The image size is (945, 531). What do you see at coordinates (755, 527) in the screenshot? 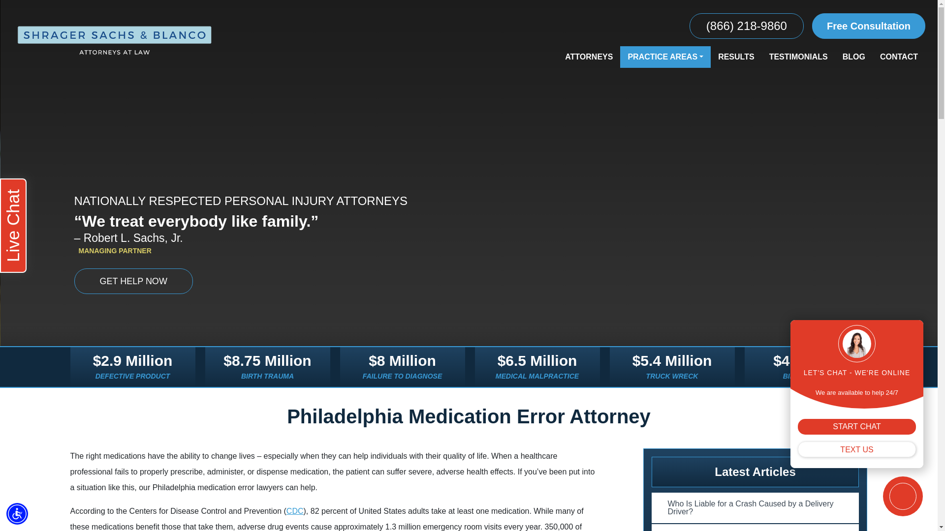
I see `How Sleep Deprivation Causes Car Accidents` at bounding box center [755, 527].